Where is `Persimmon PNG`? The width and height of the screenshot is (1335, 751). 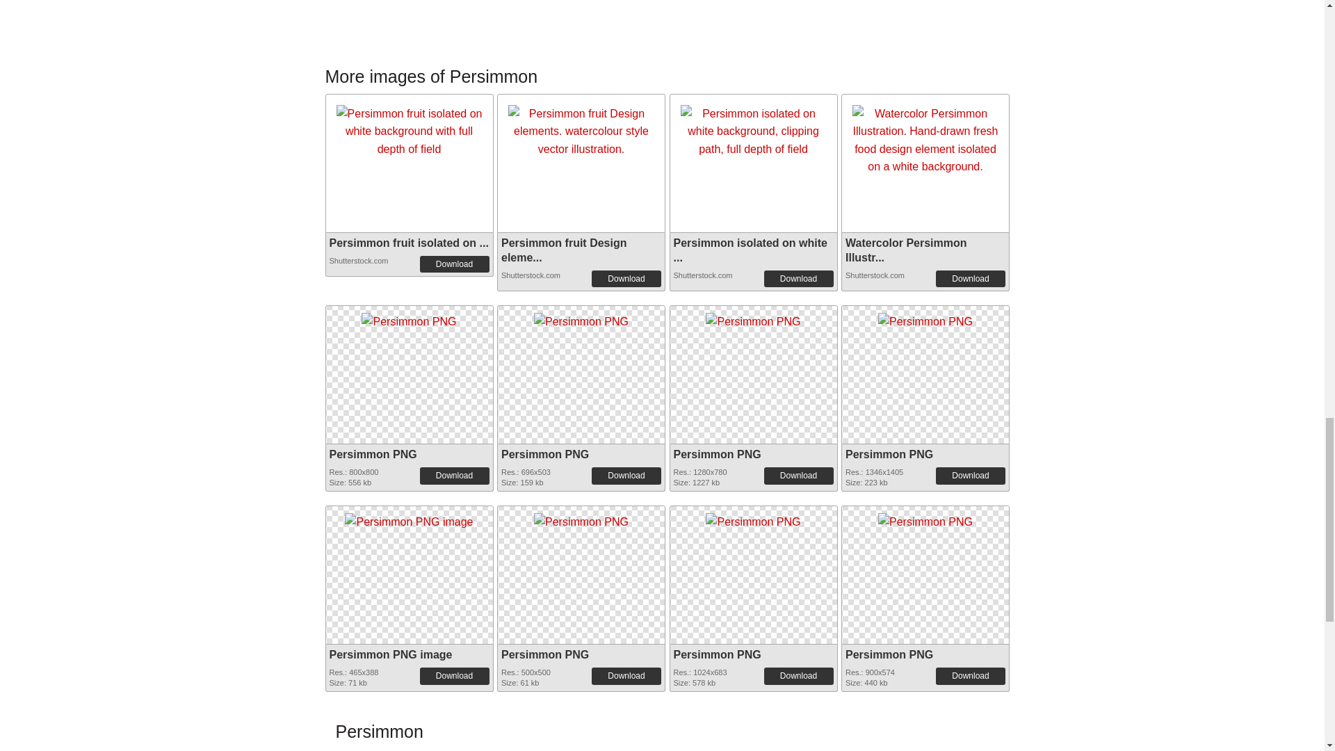
Persimmon PNG is located at coordinates (925, 317).